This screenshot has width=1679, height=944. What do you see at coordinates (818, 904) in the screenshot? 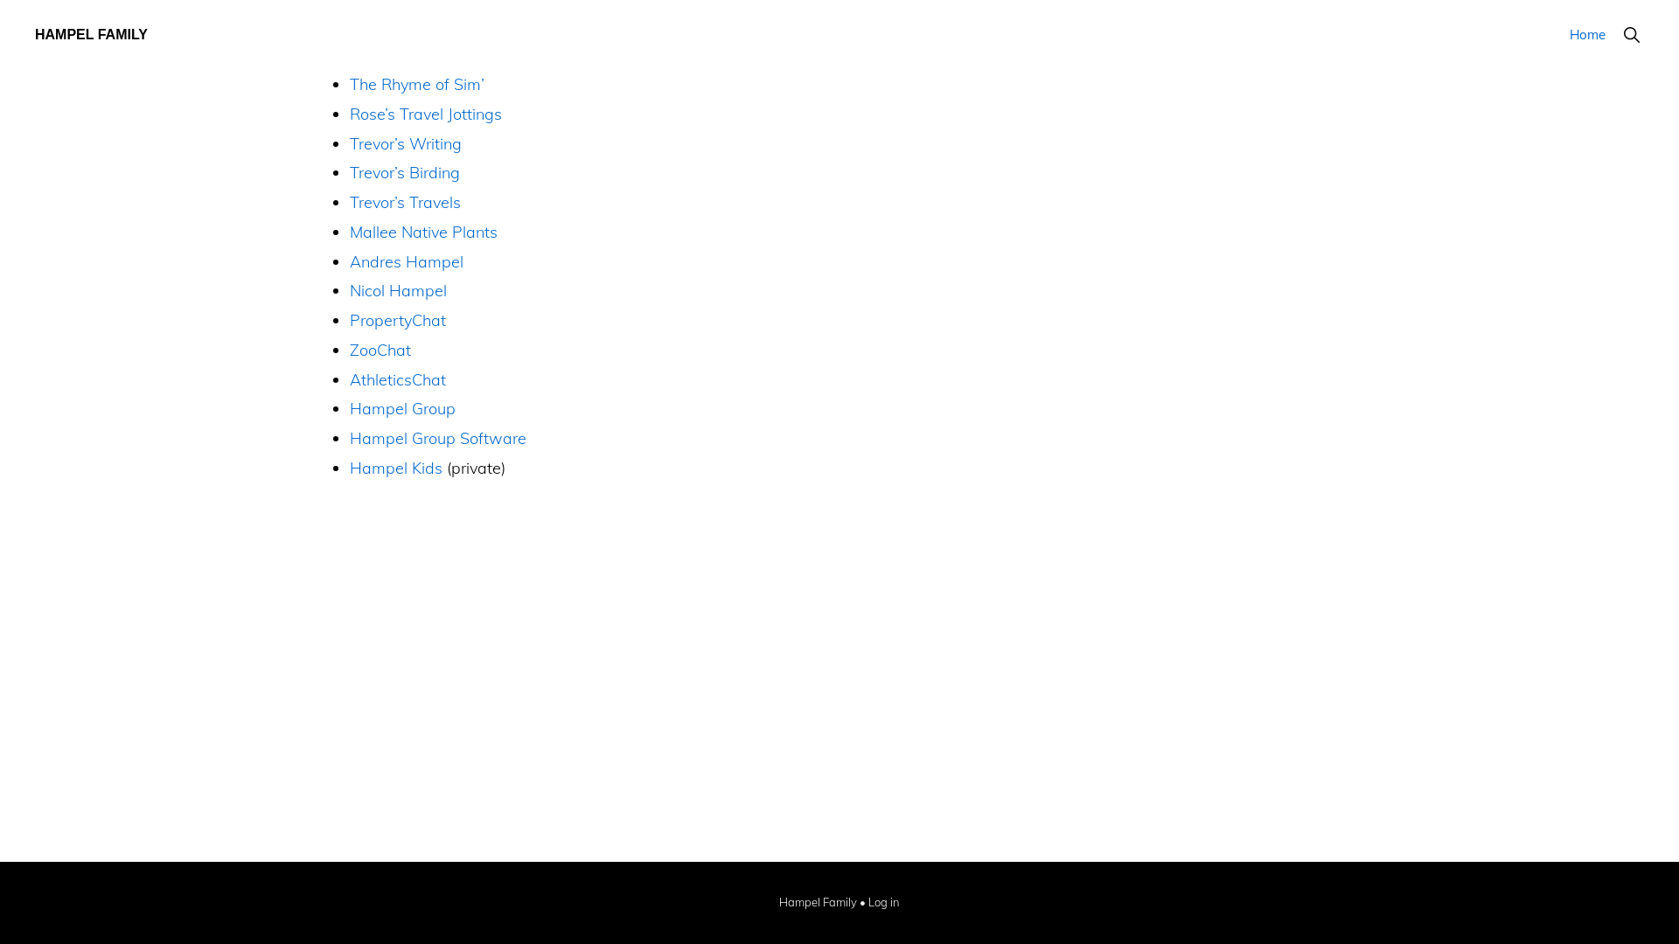
I see `Hampel Family` at bounding box center [818, 904].